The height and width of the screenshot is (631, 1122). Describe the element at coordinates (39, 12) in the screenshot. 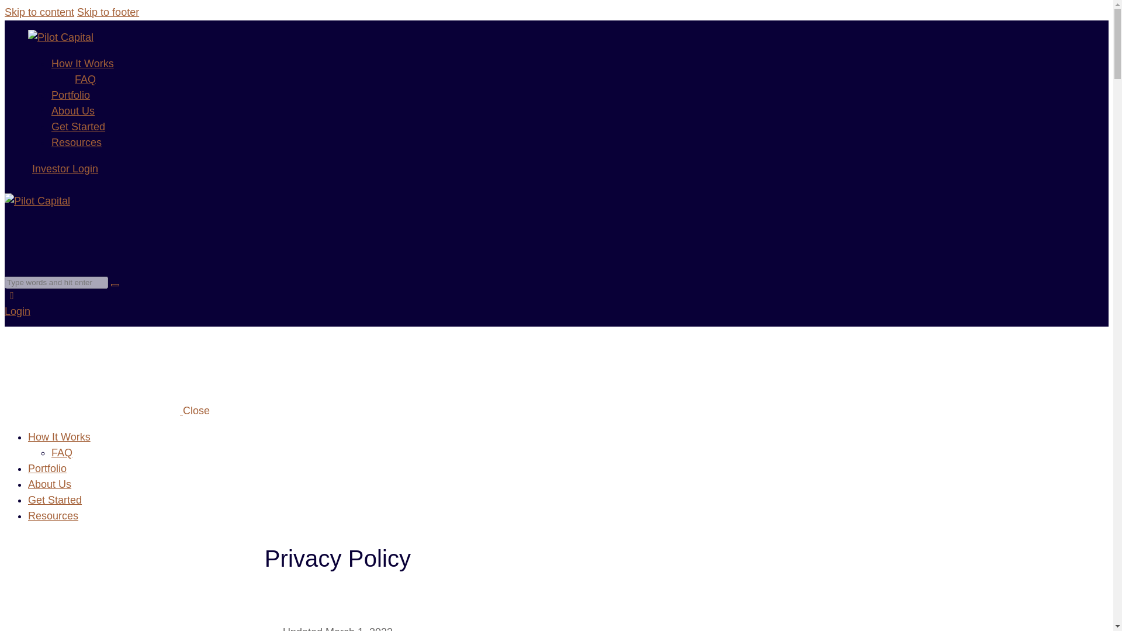

I see `Skip to content` at that location.